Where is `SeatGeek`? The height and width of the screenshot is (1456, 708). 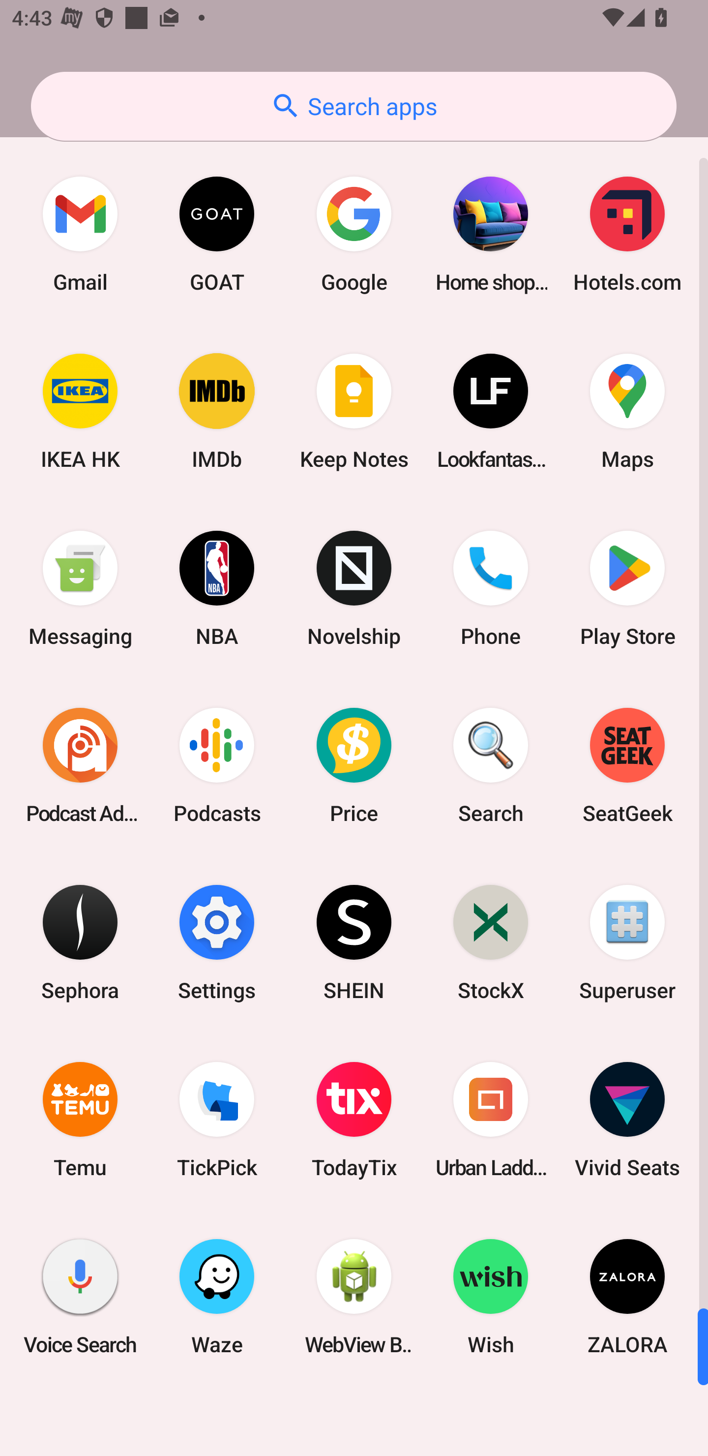
SeatGeek is located at coordinates (627, 765).